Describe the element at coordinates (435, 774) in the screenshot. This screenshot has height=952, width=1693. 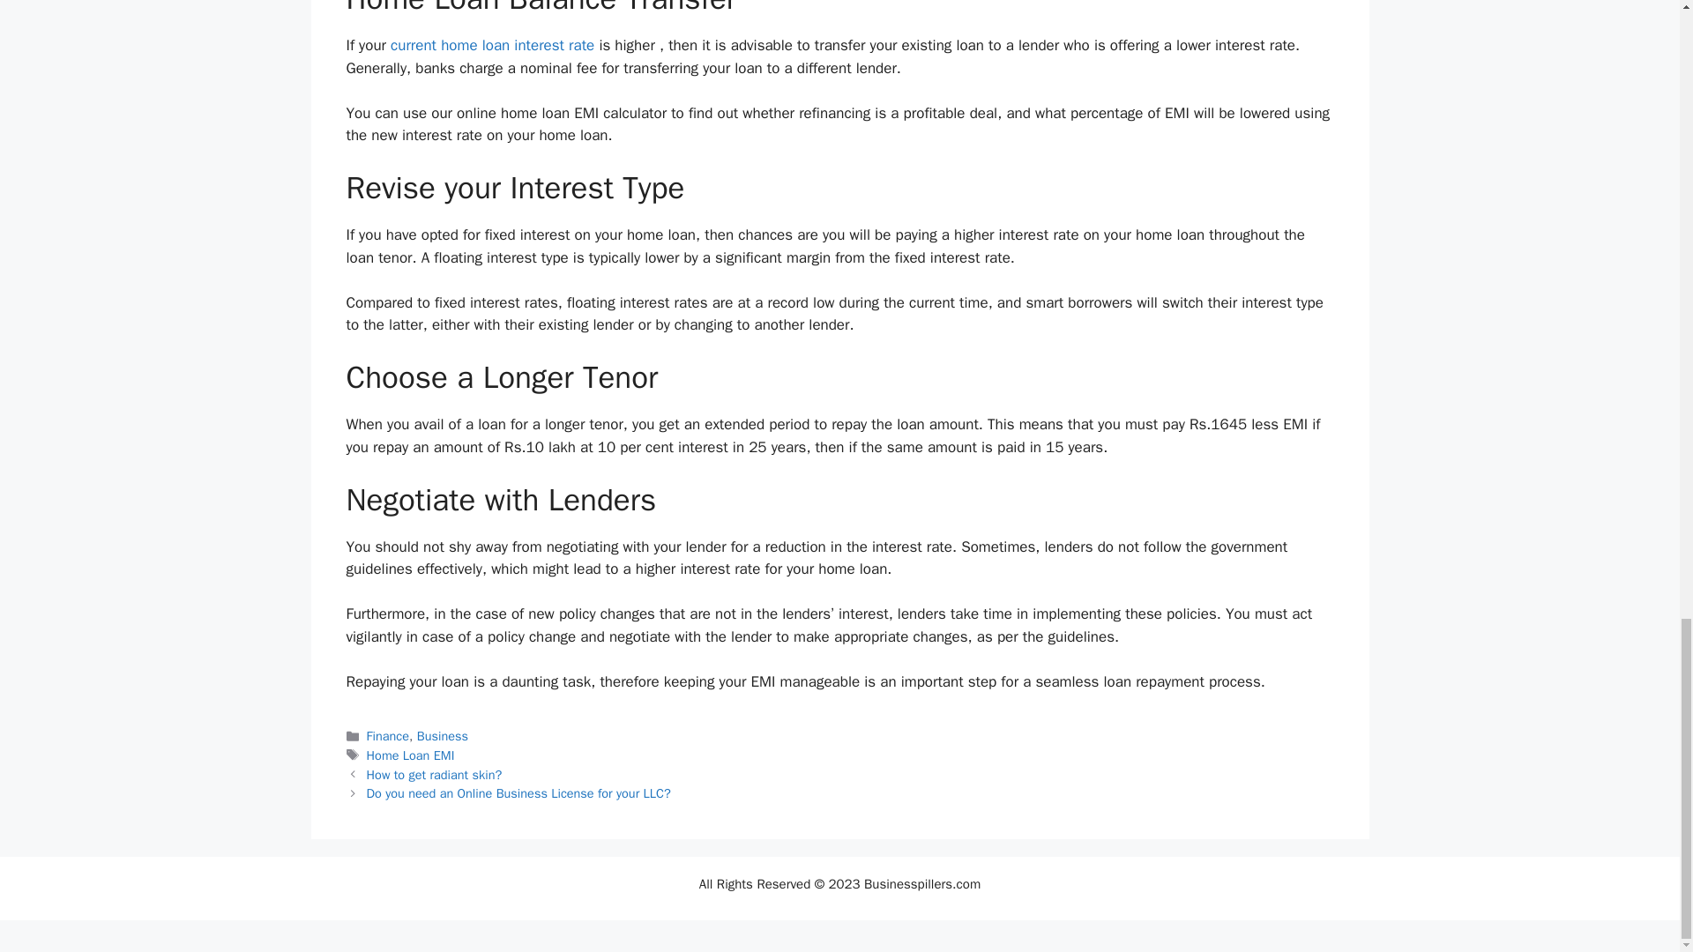
I see `How to get radiant skin?` at that location.